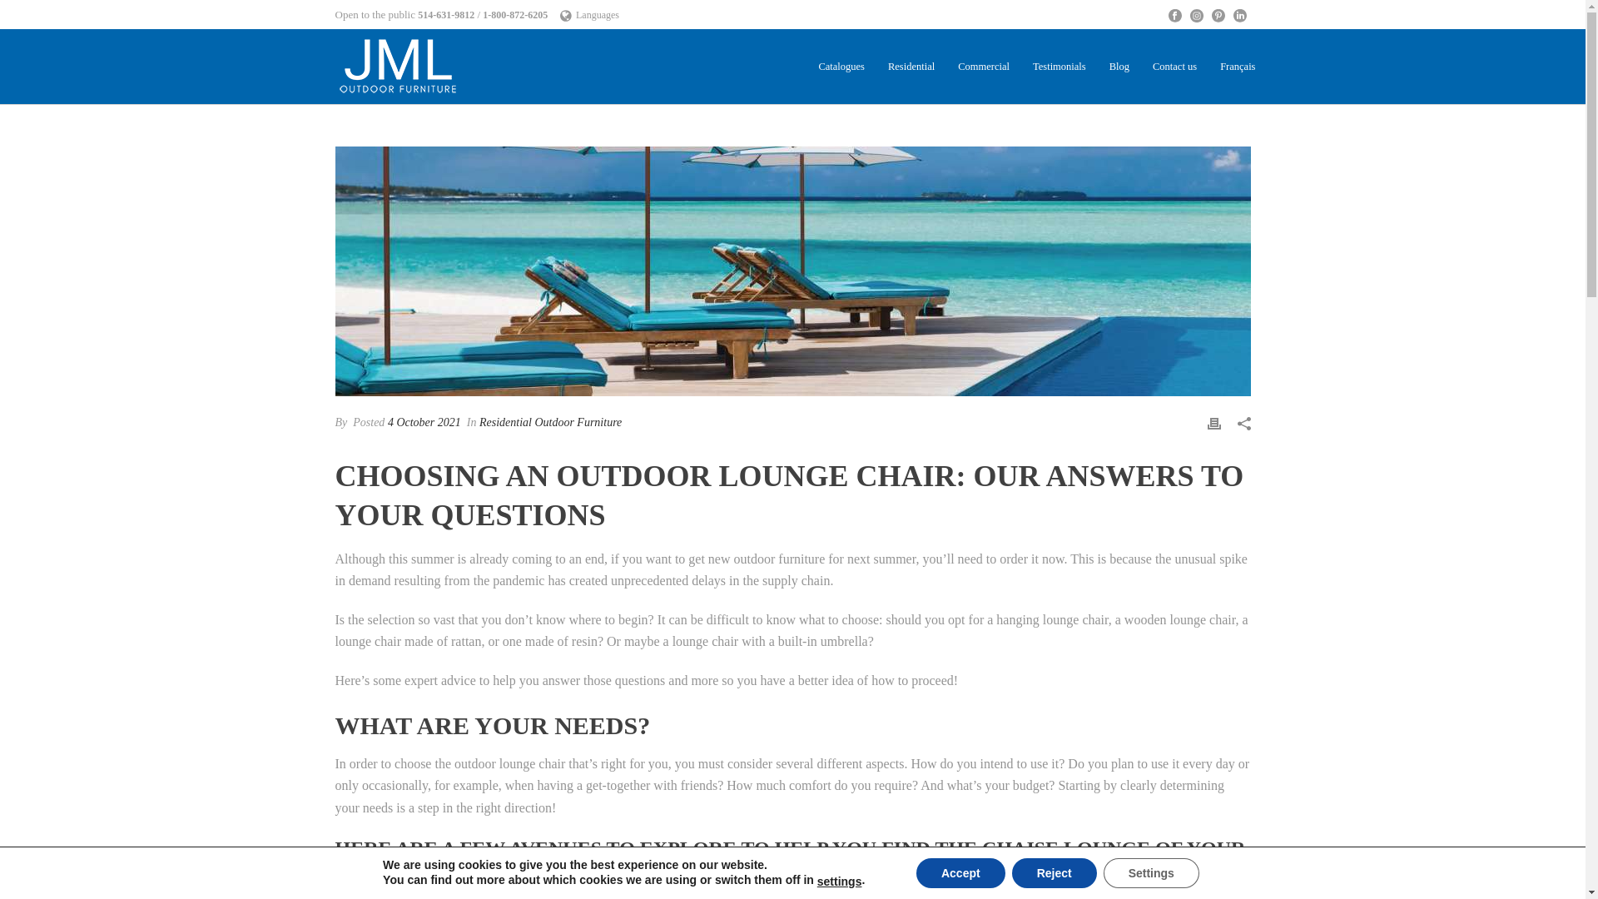 The image size is (1598, 899). What do you see at coordinates (1119, 66) in the screenshot?
I see `Blog` at bounding box center [1119, 66].